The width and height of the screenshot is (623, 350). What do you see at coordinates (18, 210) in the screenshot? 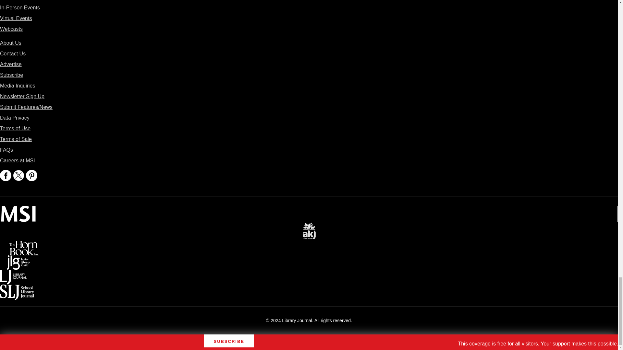
I see `Media Source Incorporated` at bounding box center [18, 210].